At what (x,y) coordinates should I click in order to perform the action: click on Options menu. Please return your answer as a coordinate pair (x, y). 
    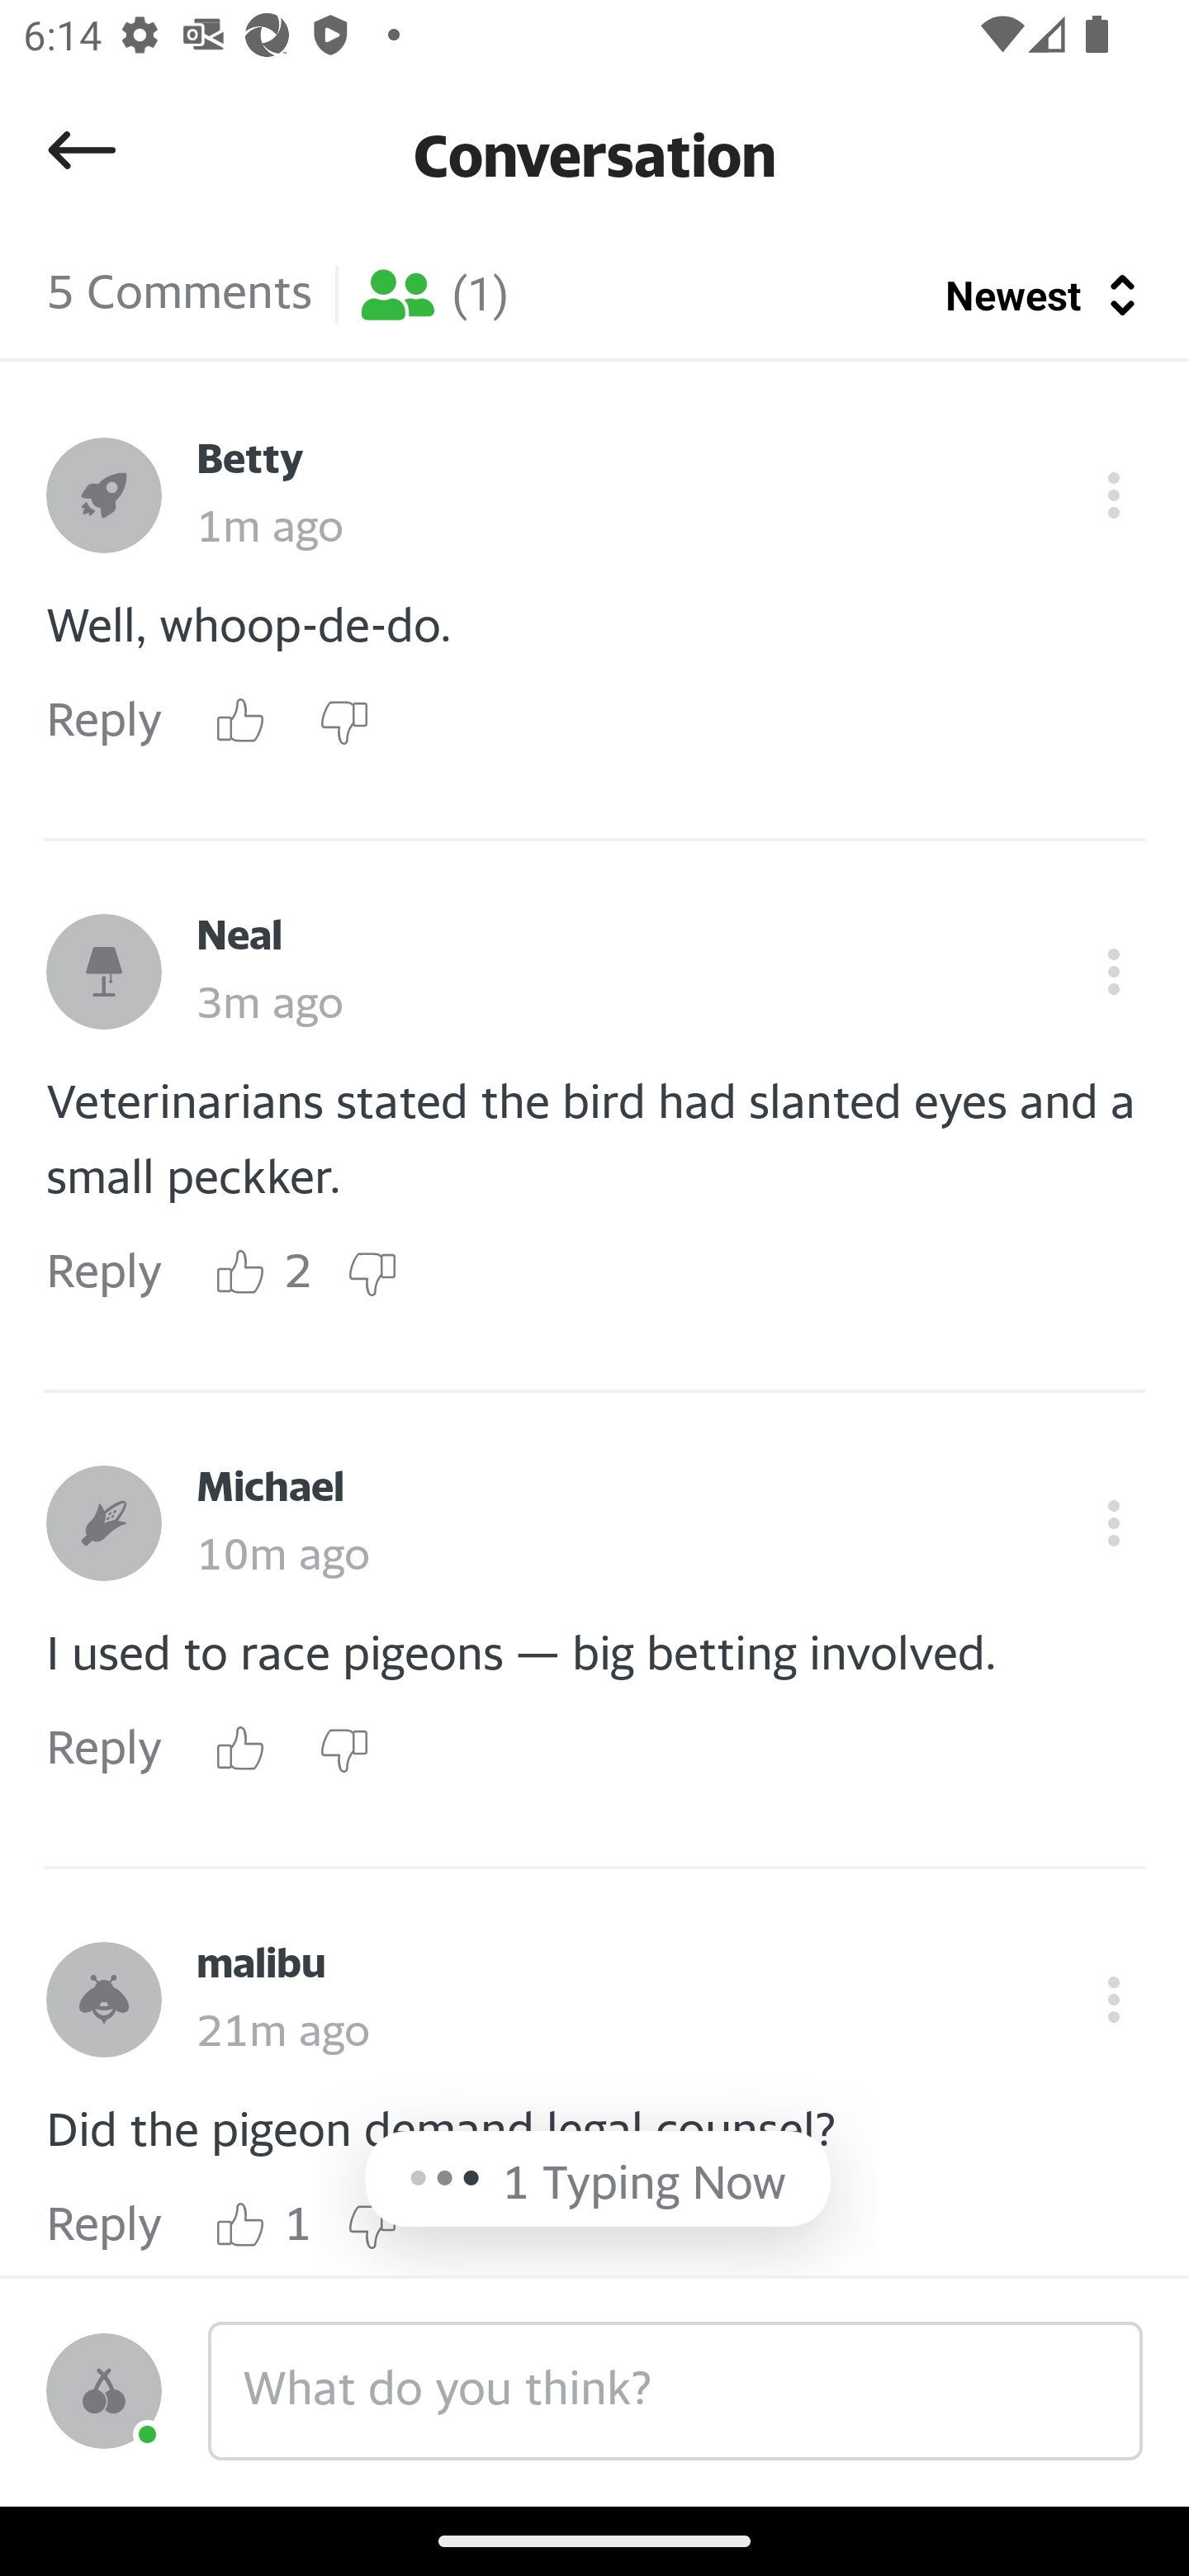
    Looking at the image, I should click on (1113, 495).